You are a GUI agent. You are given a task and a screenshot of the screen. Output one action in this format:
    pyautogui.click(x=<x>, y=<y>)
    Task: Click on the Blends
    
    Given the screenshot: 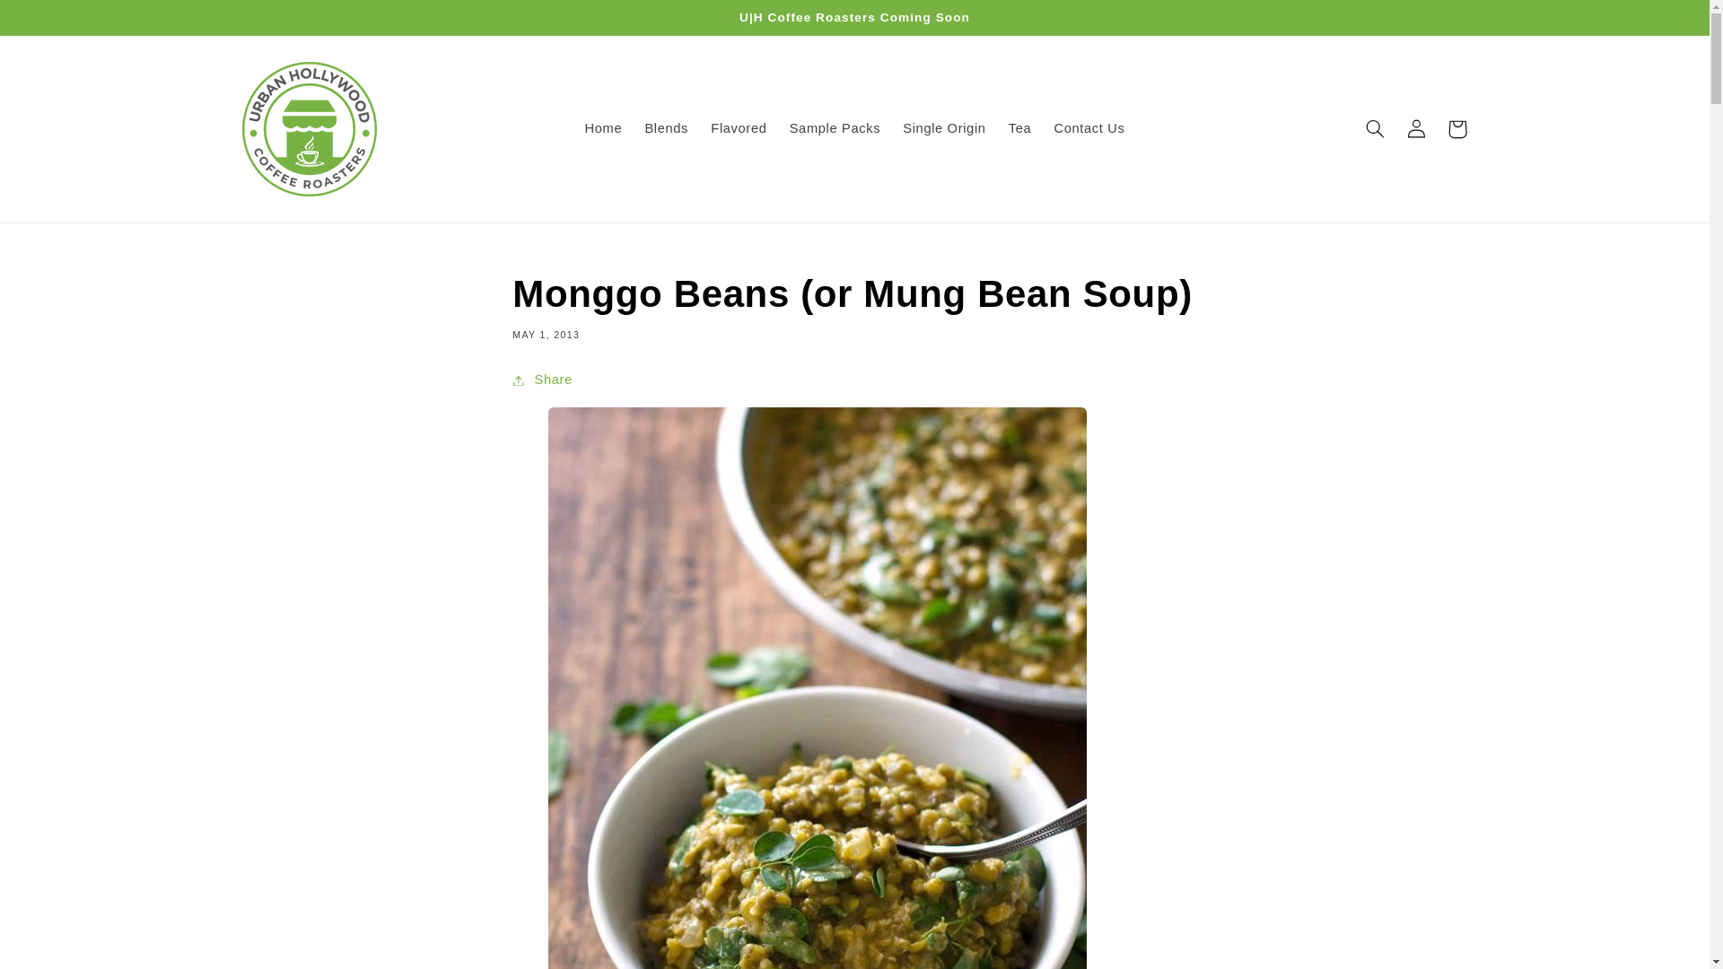 What is the action you would take?
    pyautogui.click(x=666, y=129)
    